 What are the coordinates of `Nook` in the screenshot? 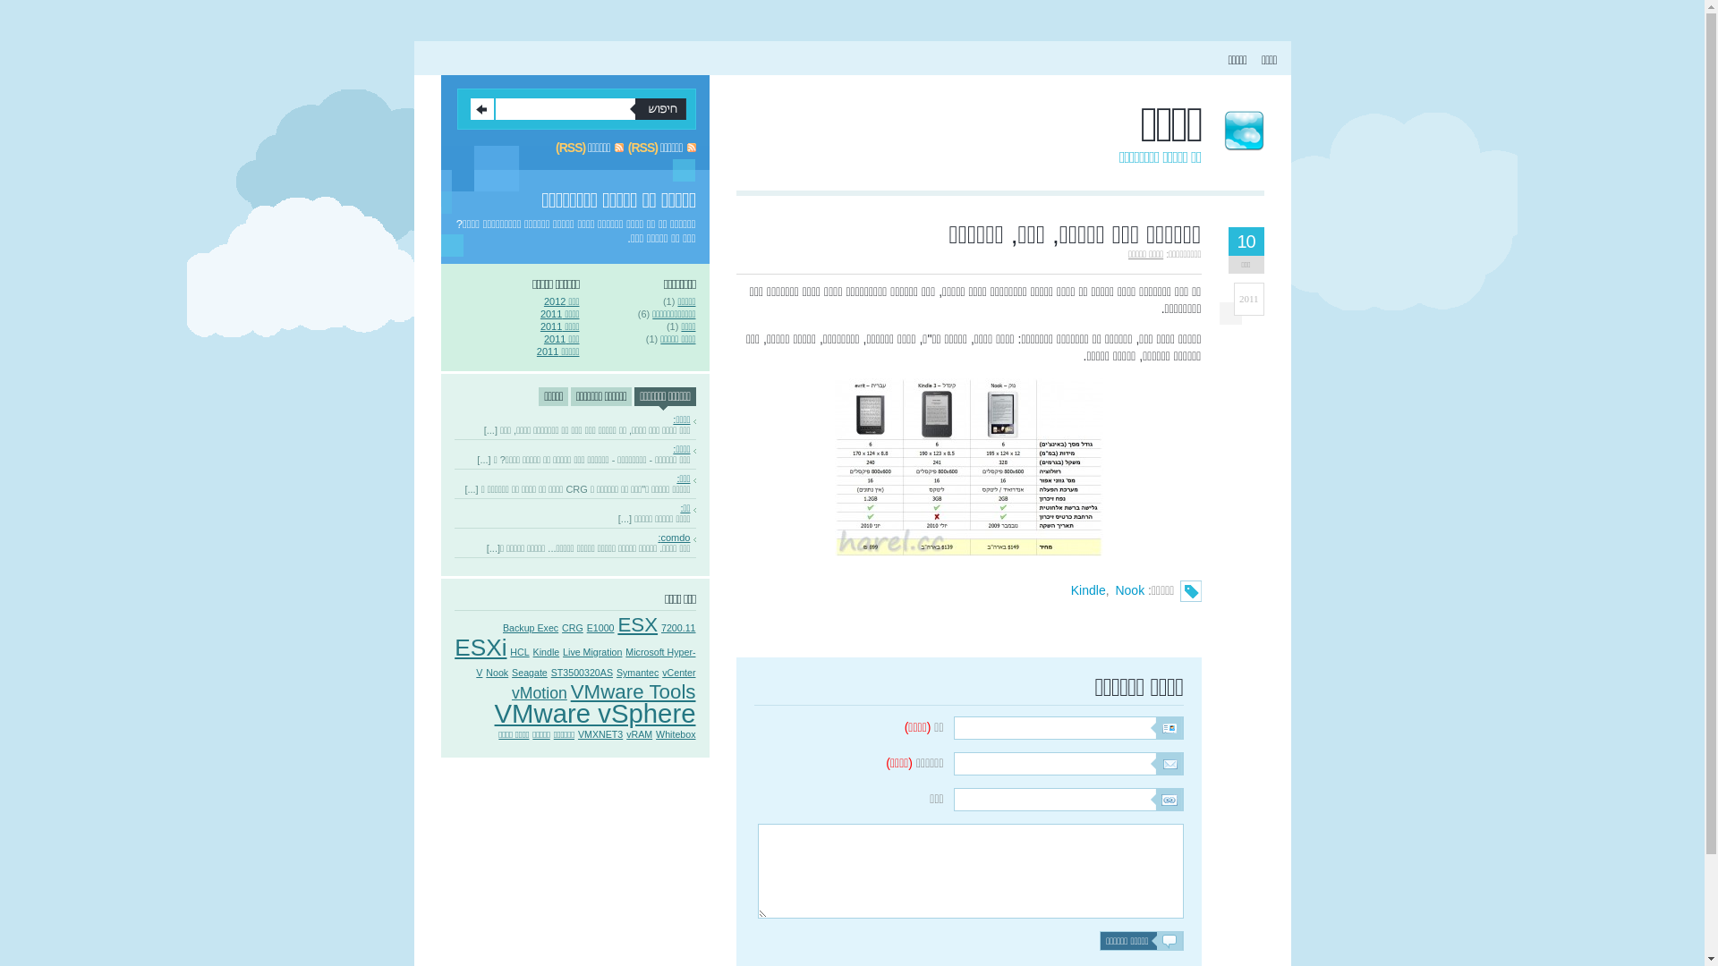 It's located at (1129, 590).